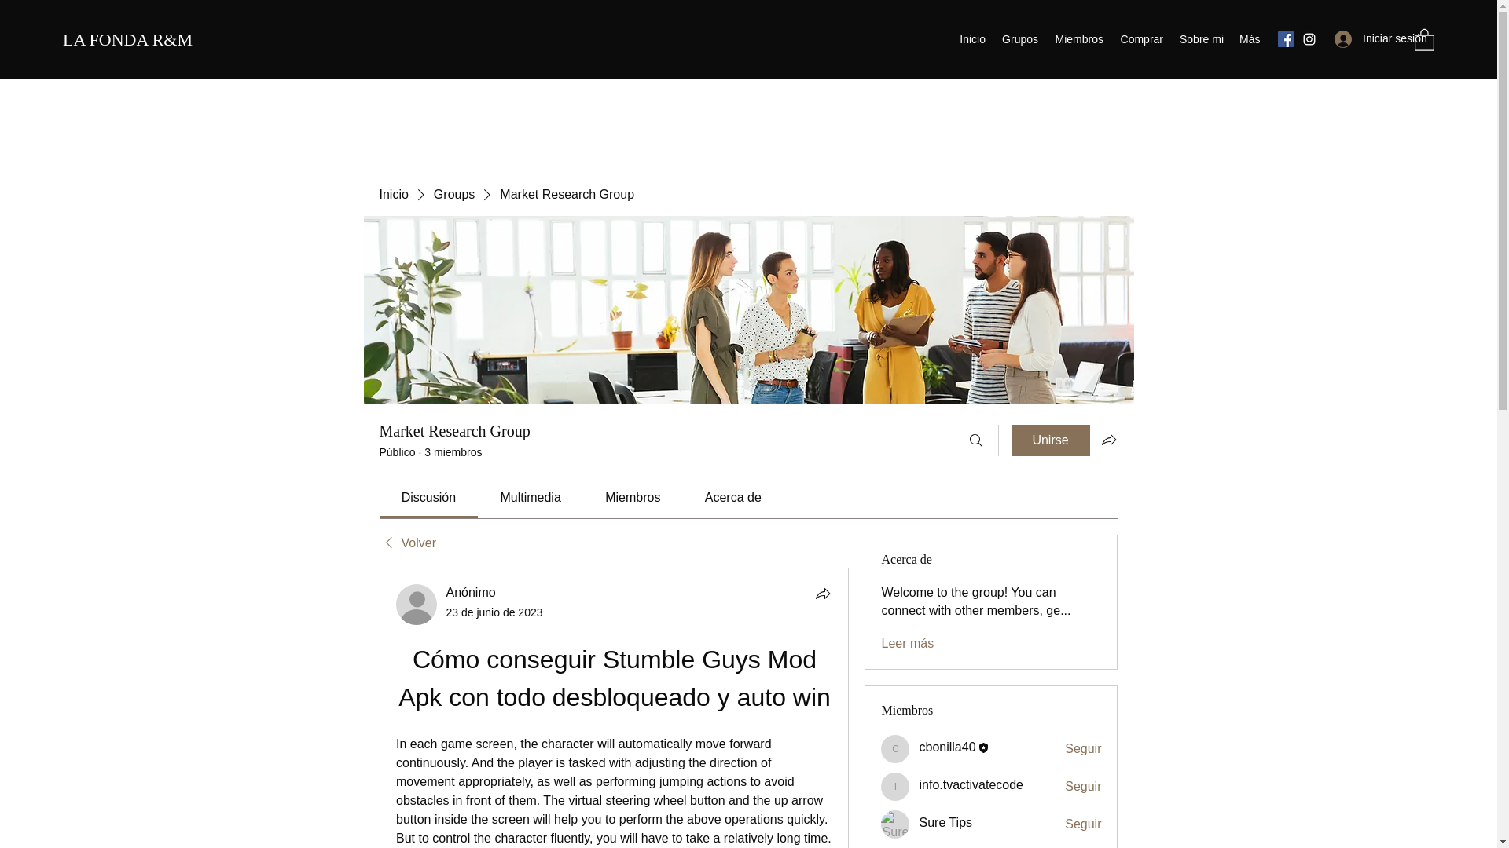 The height and width of the screenshot is (848, 1509). Describe the element at coordinates (972, 38) in the screenshot. I see `Inicio` at that location.